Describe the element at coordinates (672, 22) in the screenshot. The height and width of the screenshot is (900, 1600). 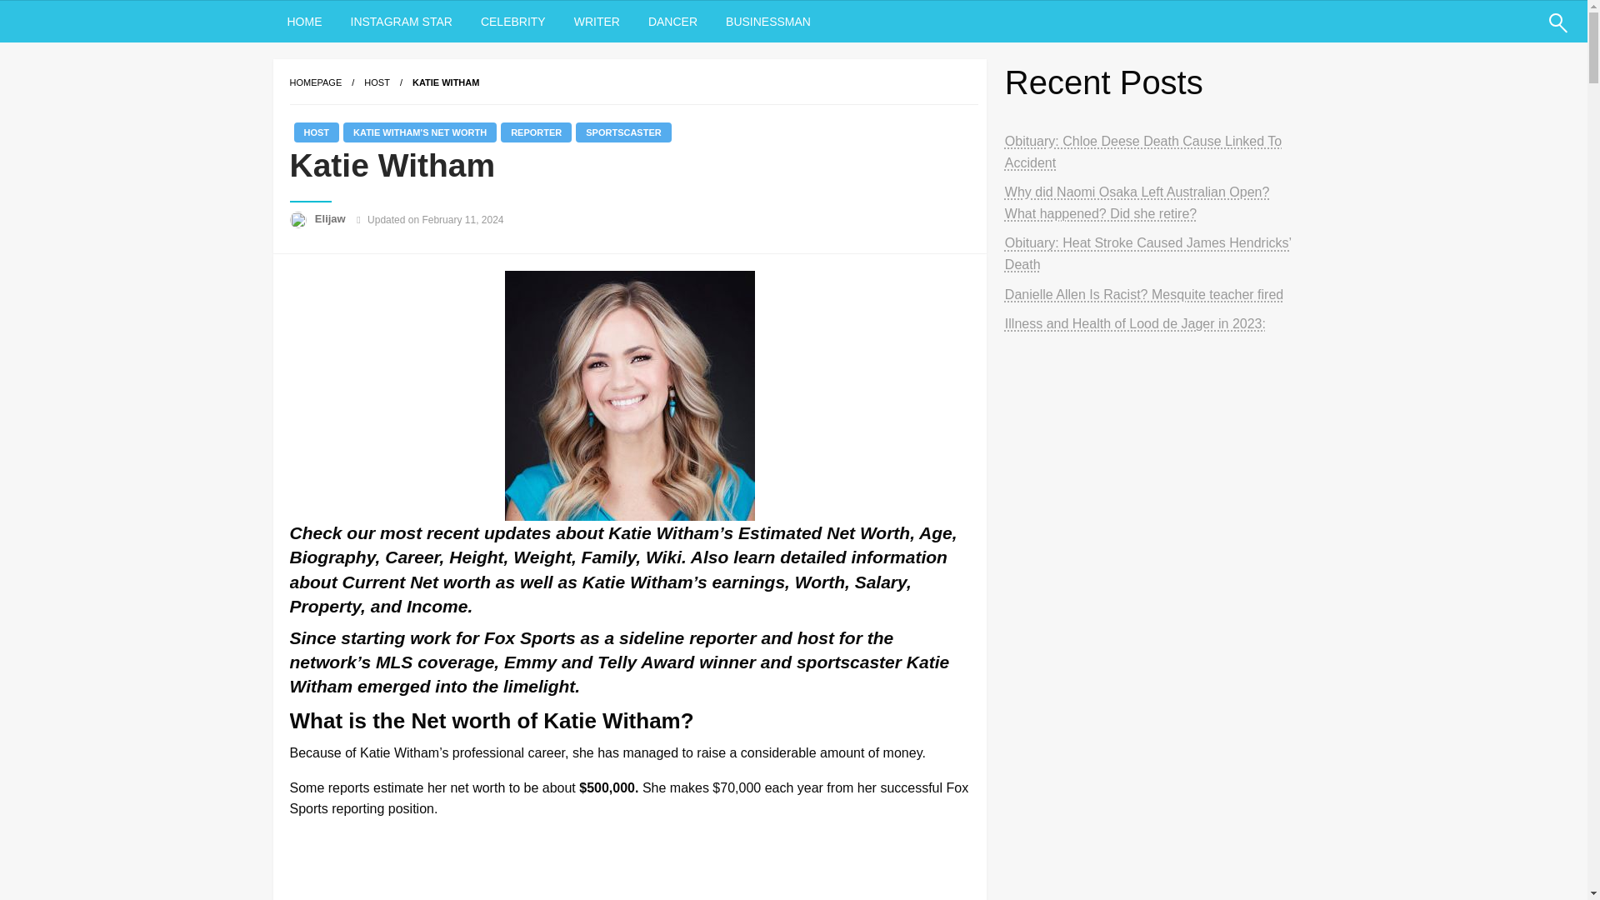
I see `DANCER` at that location.